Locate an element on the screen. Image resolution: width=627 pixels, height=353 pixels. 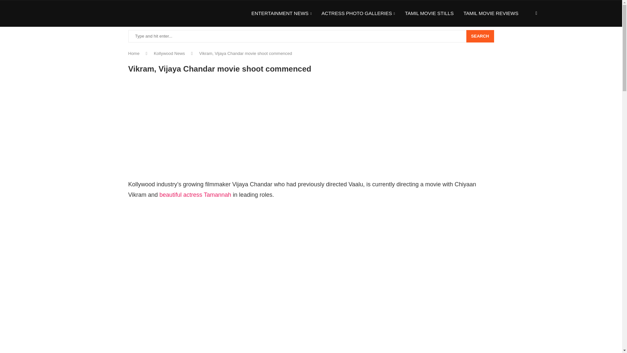
Home is located at coordinates (133, 53).